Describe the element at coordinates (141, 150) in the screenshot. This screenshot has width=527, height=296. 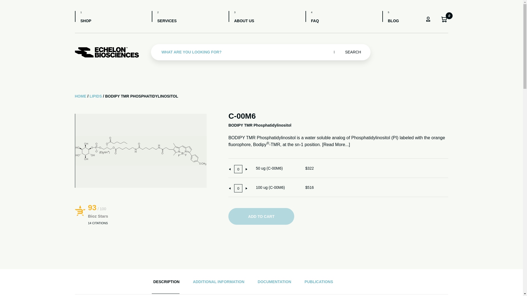
I see `267.gif` at that location.